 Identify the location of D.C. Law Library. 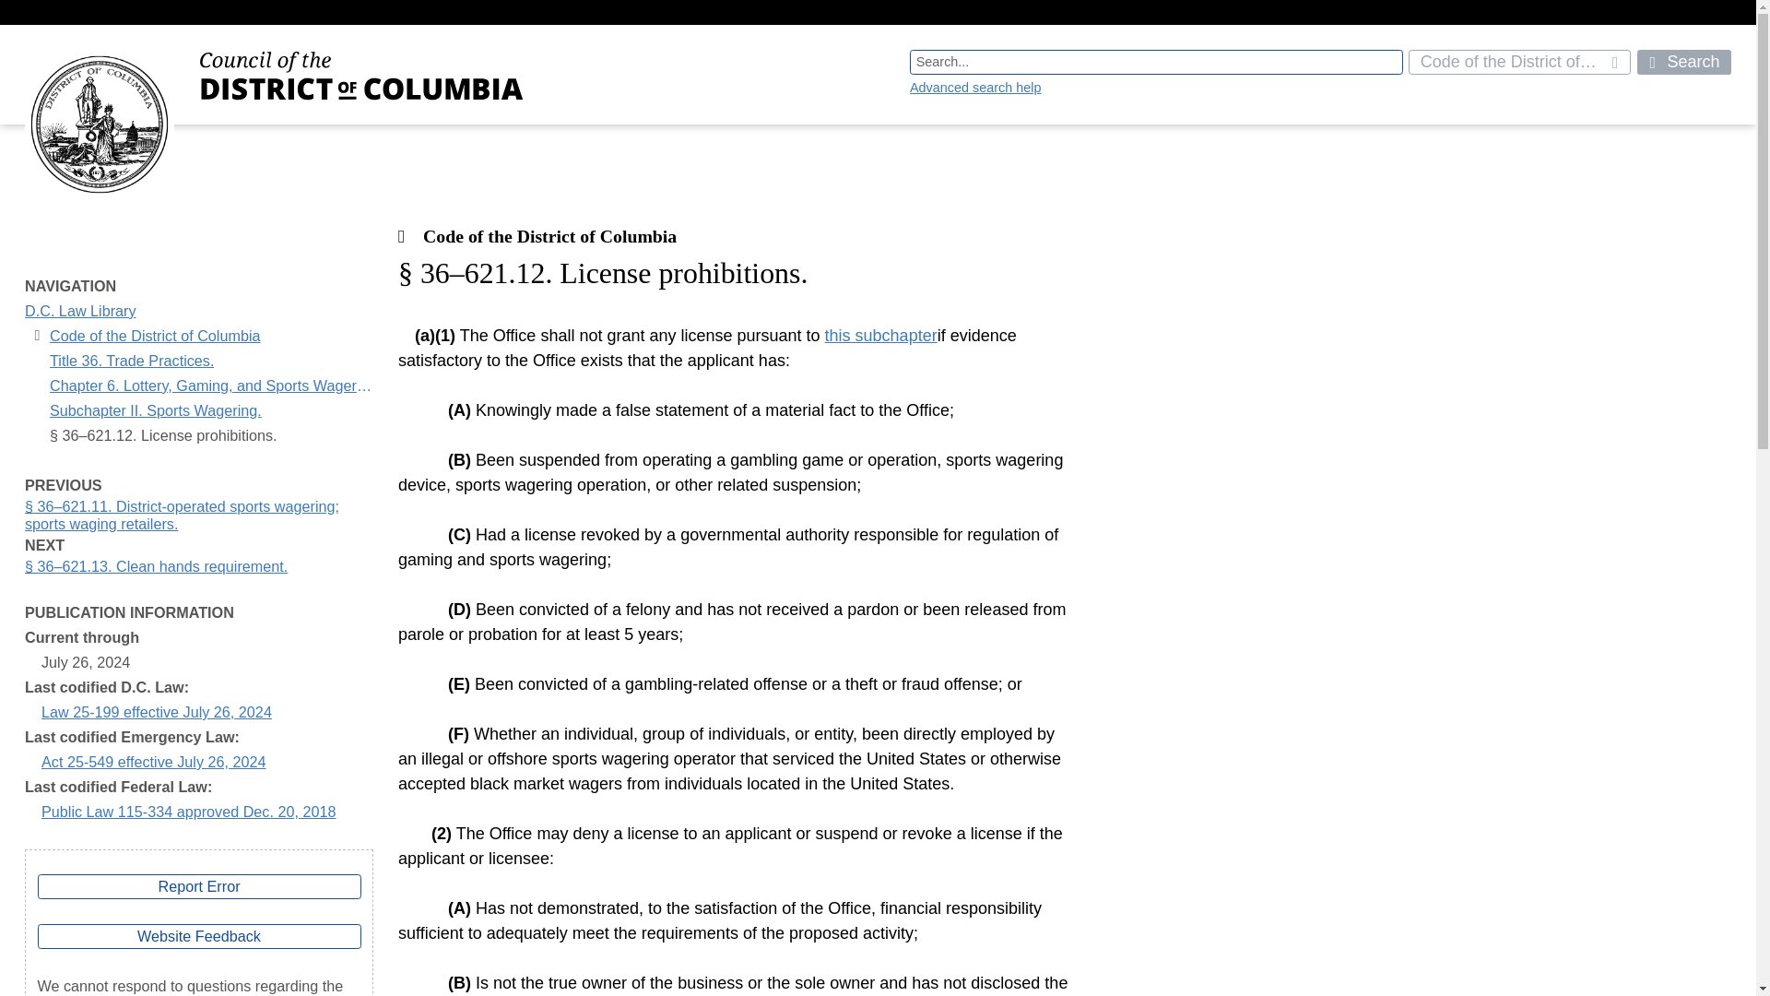
(79, 312).